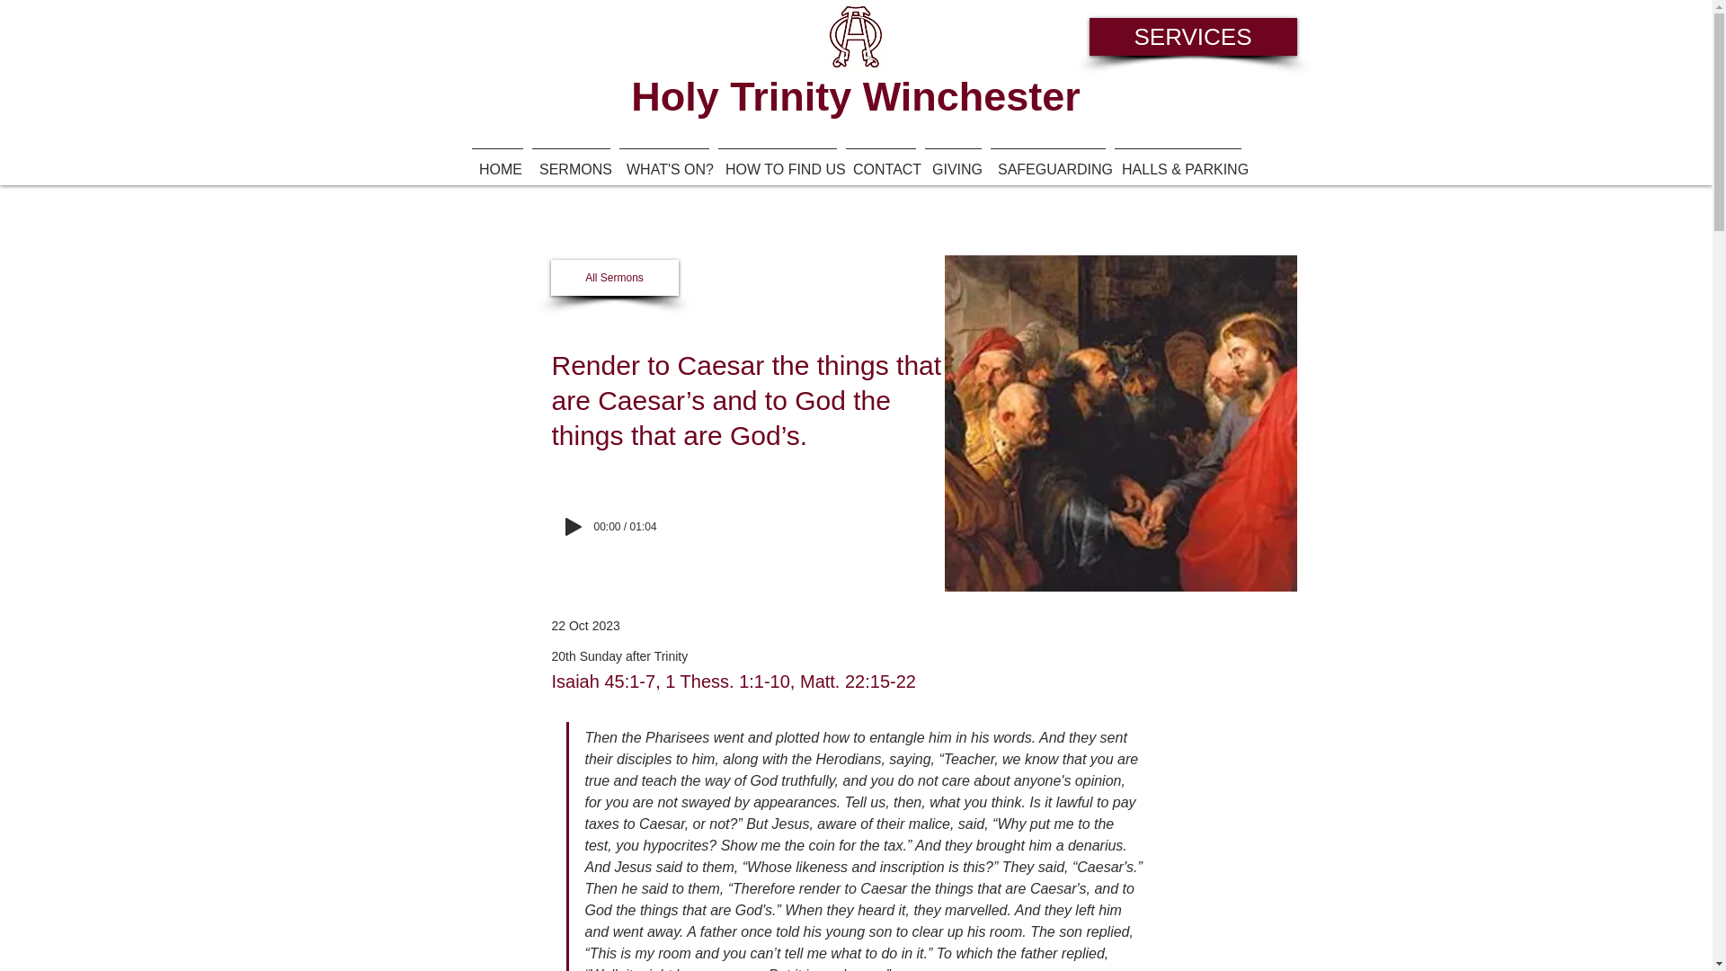  I want to click on HOME, so click(498, 162).